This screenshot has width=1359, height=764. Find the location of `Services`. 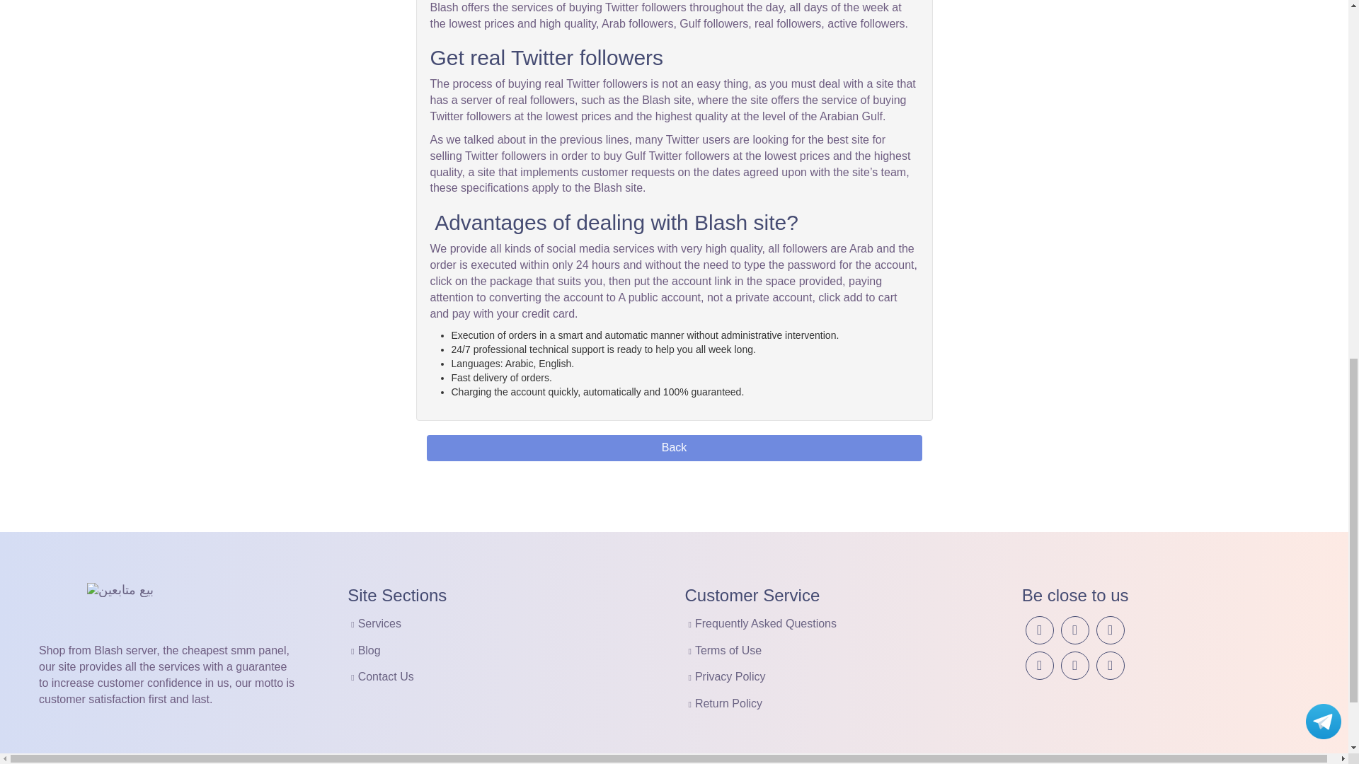

Services is located at coordinates (379, 623).